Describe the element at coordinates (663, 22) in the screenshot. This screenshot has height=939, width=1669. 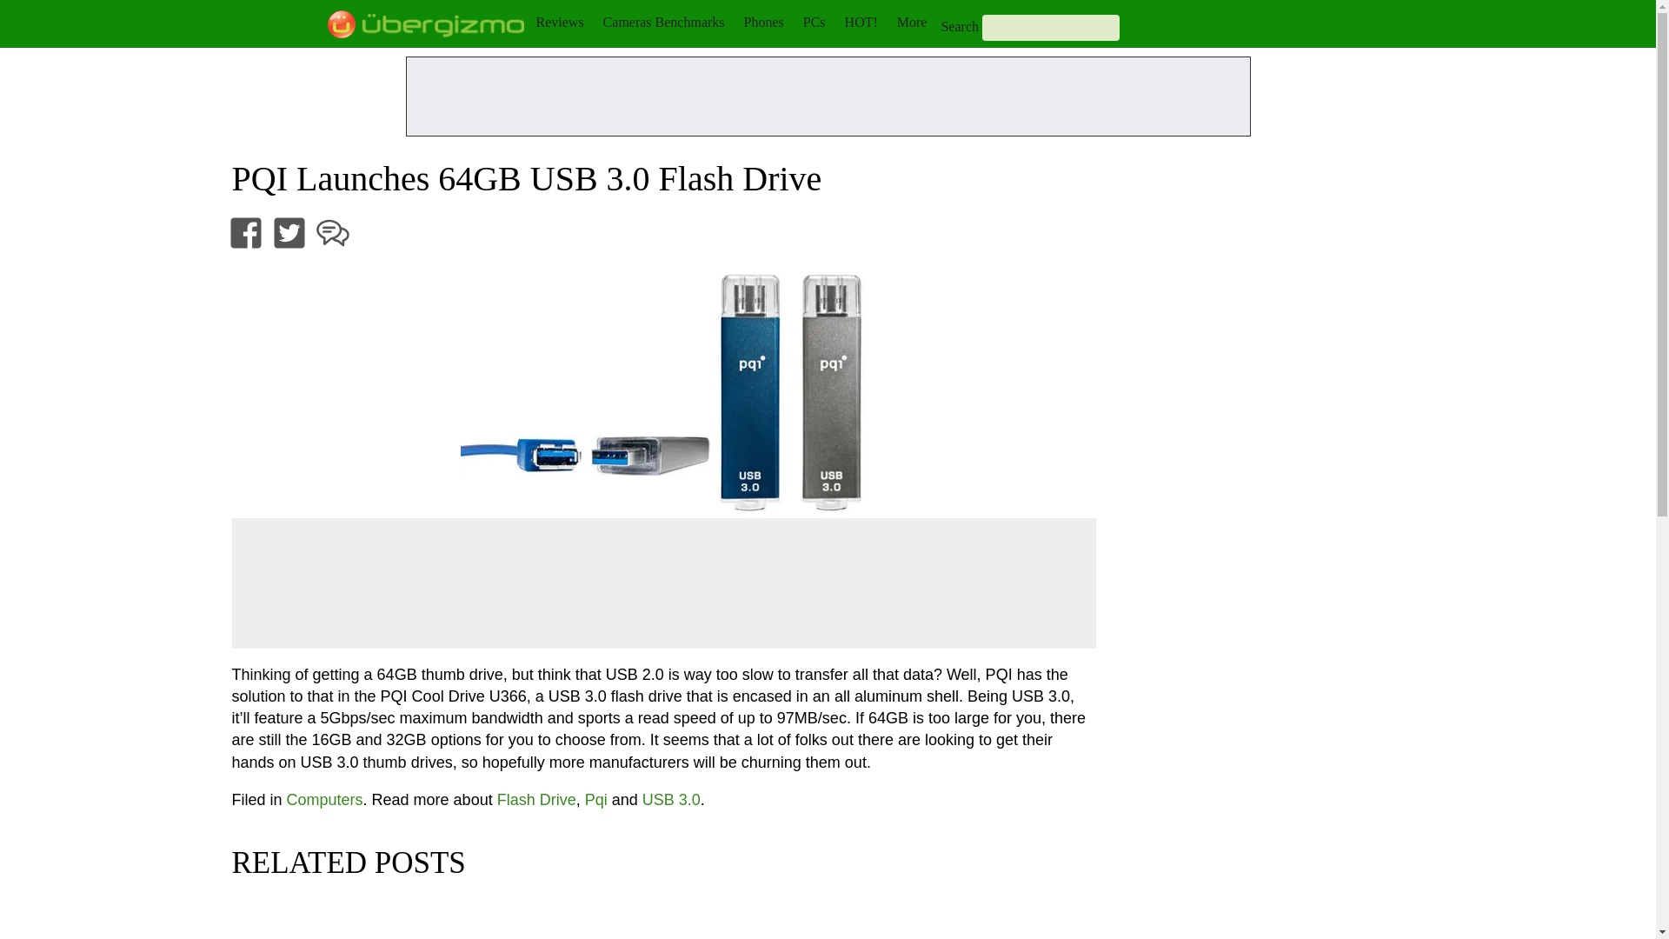
I see `Cameras Benchmarks` at that location.